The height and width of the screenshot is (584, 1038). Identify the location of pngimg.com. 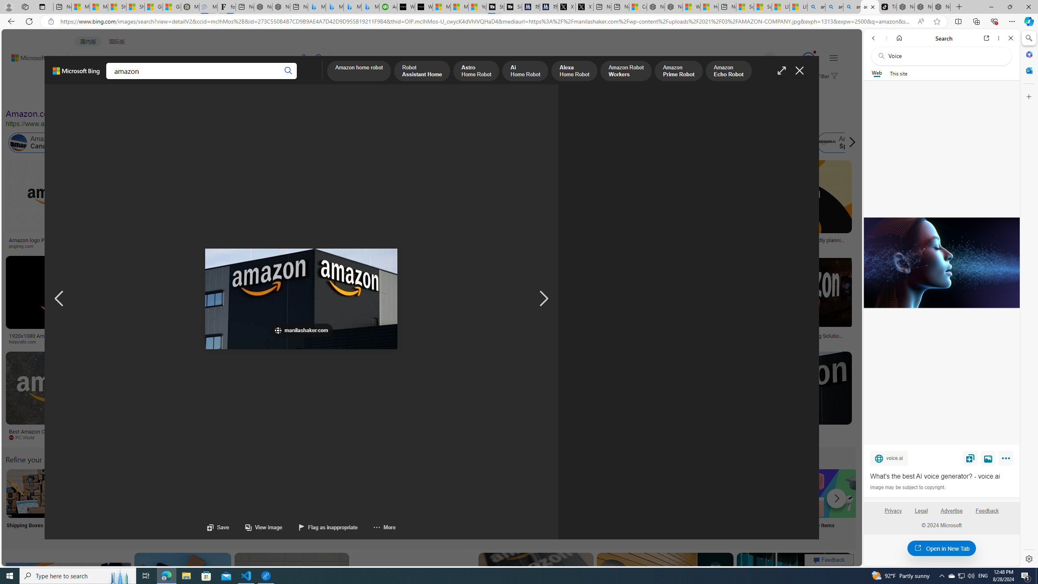
(24, 246).